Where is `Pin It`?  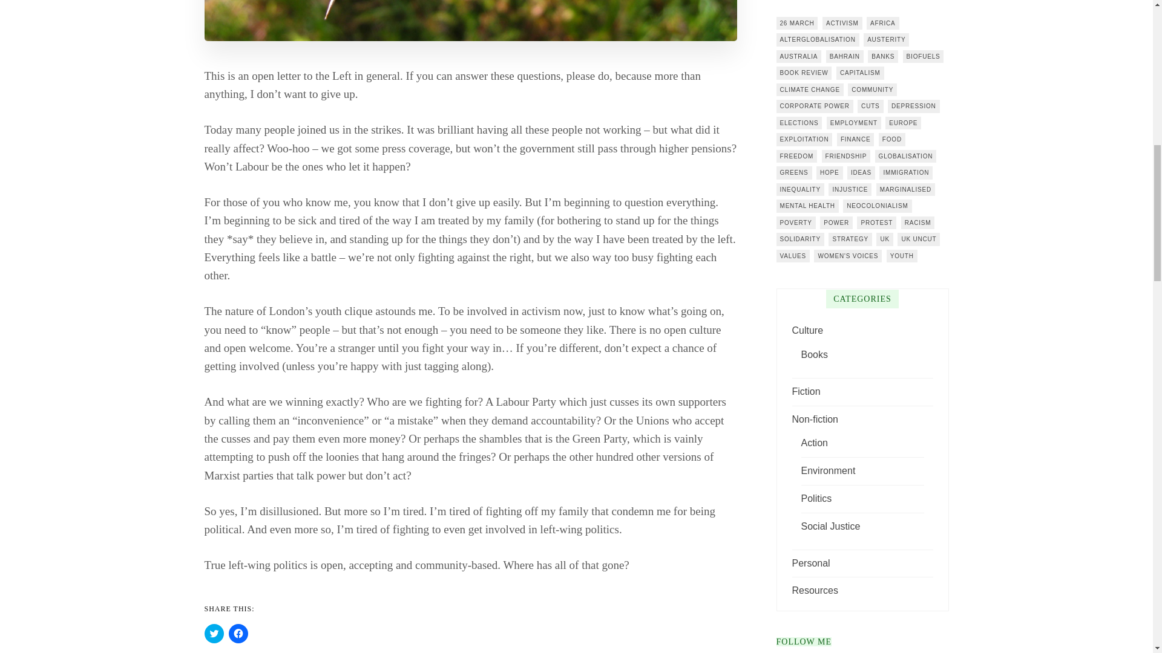 Pin It is located at coordinates (332, 44).